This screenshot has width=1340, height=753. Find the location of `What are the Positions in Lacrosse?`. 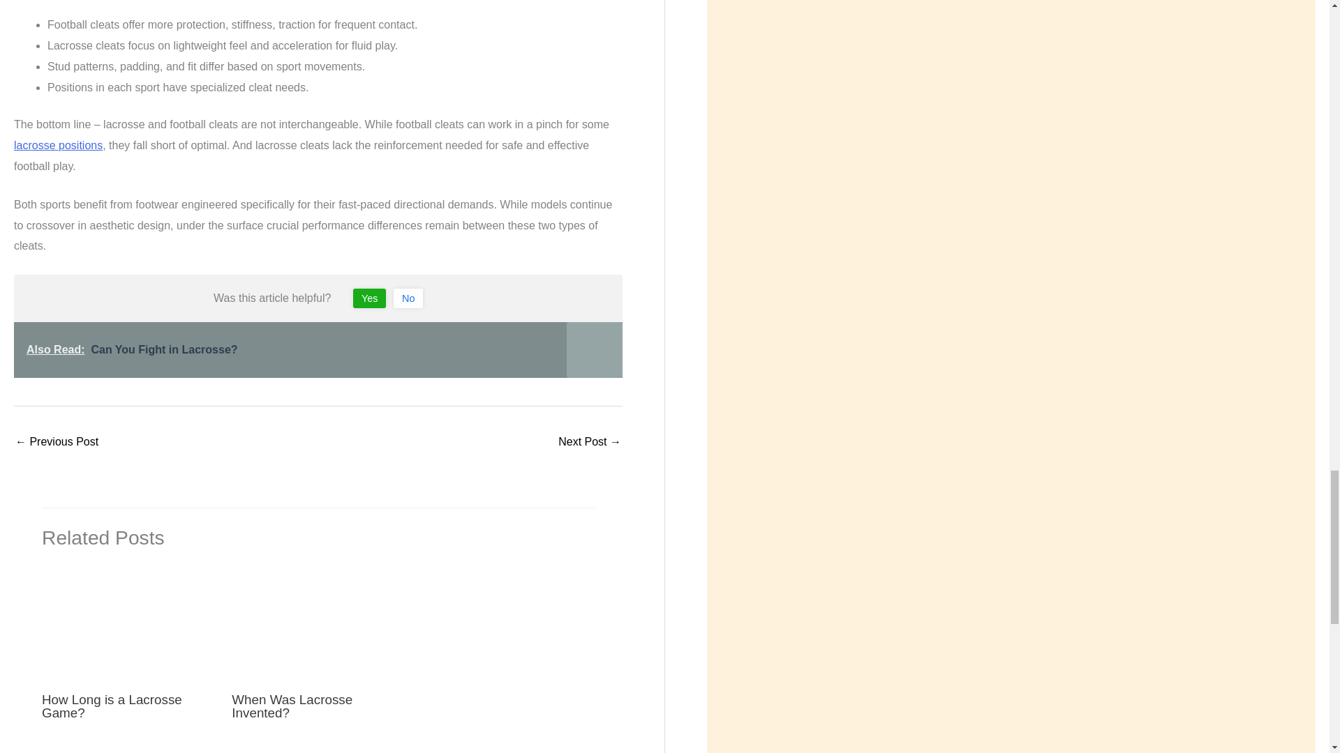

What are the Positions in Lacrosse? is located at coordinates (56, 443).